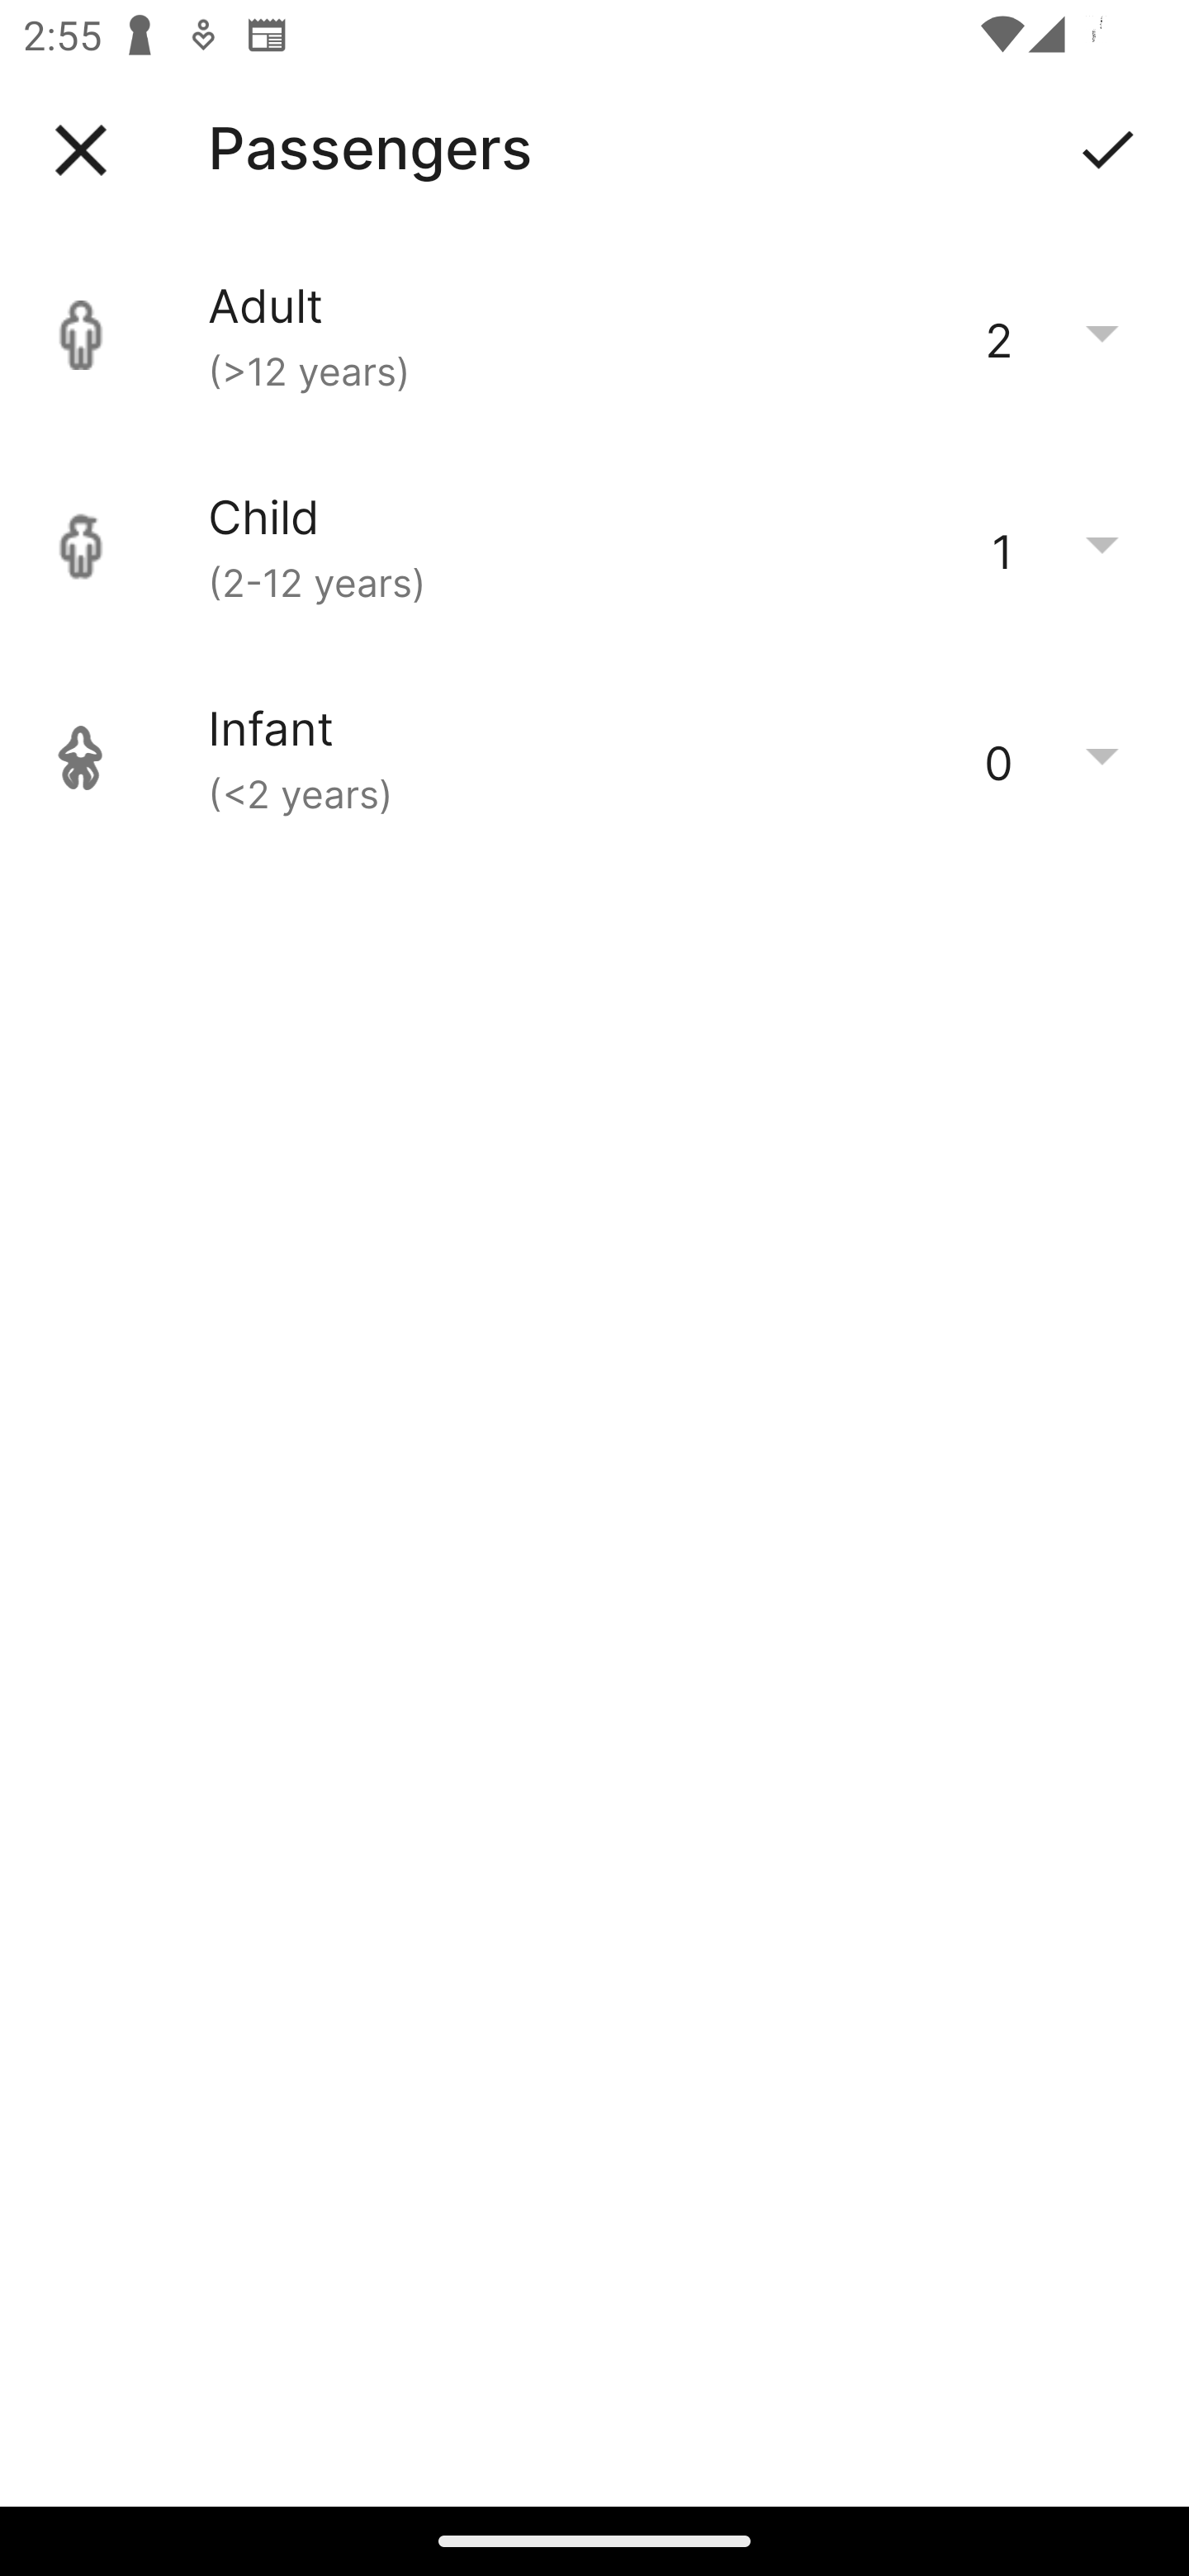 This screenshot has height=2576, width=1189. I want to click on Child (2-12 years) 1, so click(594, 547).